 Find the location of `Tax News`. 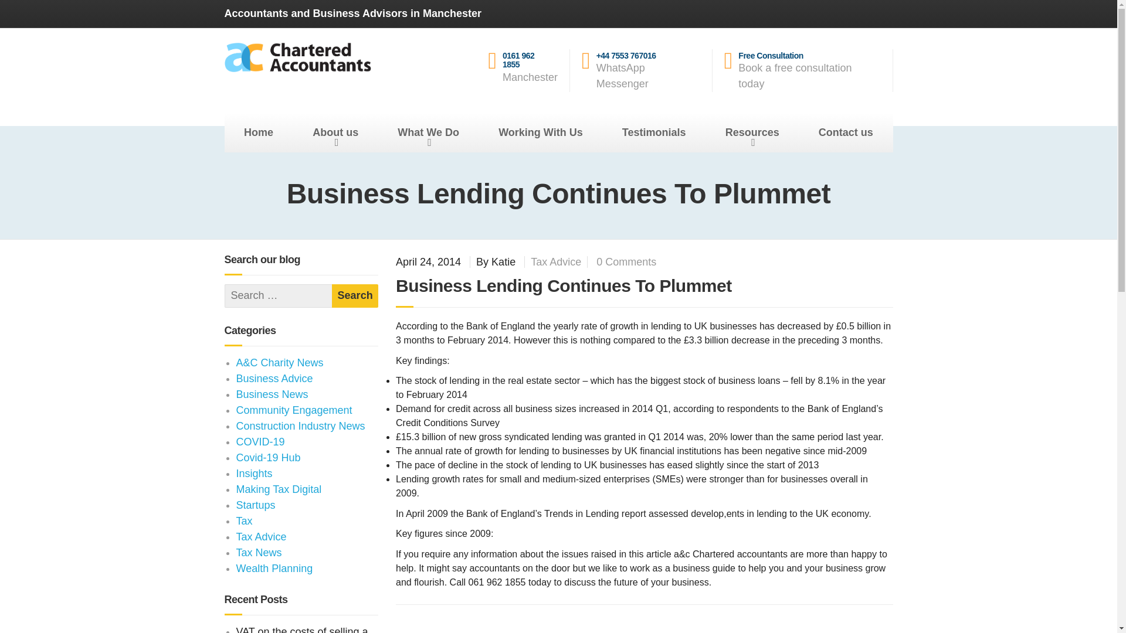

Tax News is located at coordinates (555, 261).